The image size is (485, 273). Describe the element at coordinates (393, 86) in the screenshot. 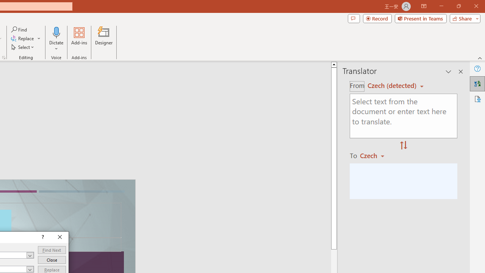

I see `Czech (detected)` at that location.